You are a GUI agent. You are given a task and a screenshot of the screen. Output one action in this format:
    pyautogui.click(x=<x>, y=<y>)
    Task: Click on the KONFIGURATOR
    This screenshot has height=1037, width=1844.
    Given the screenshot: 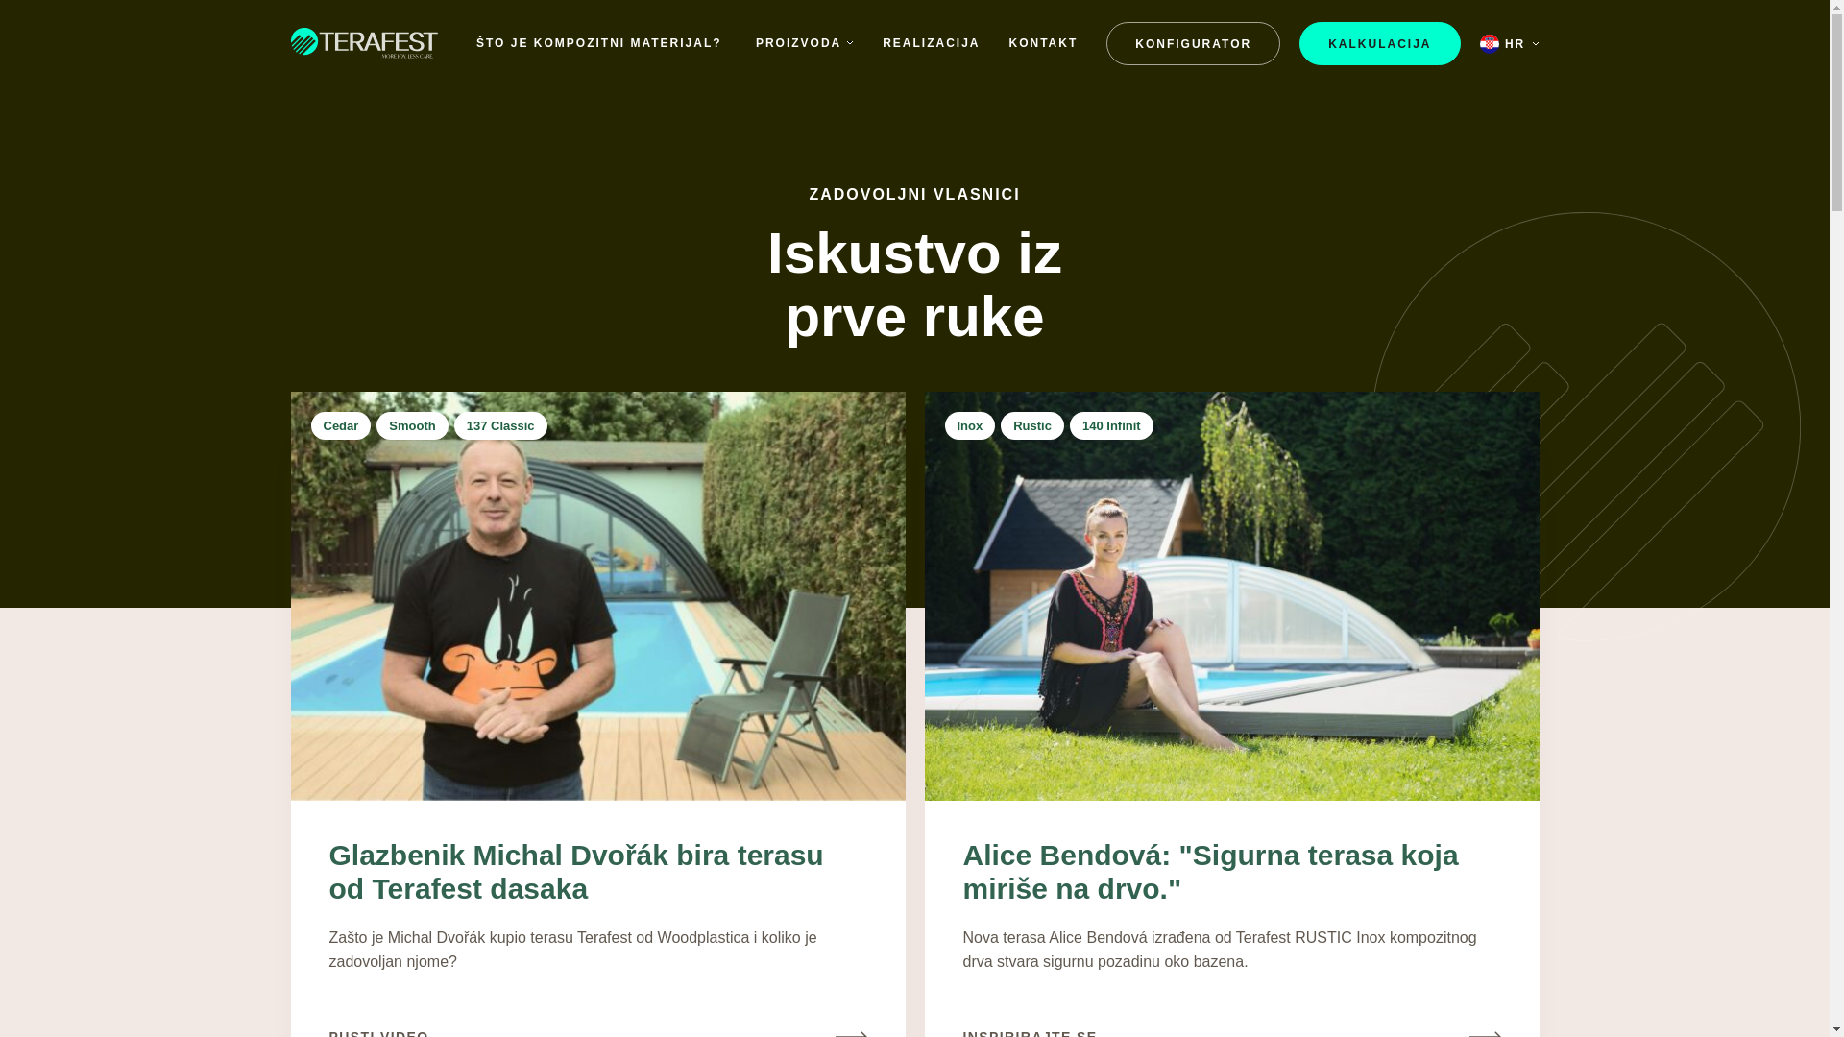 What is the action you would take?
    pyautogui.click(x=1193, y=43)
    